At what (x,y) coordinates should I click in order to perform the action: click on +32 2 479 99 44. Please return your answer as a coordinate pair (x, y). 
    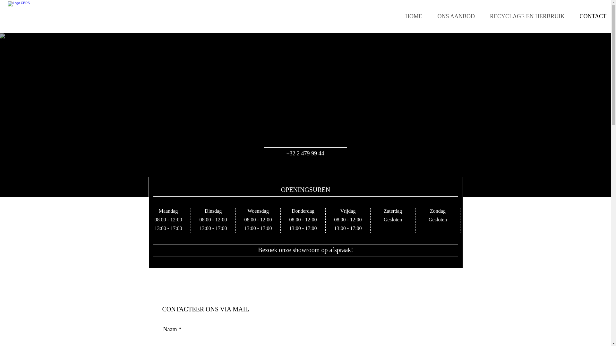
    Looking at the image, I should click on (305, 154).